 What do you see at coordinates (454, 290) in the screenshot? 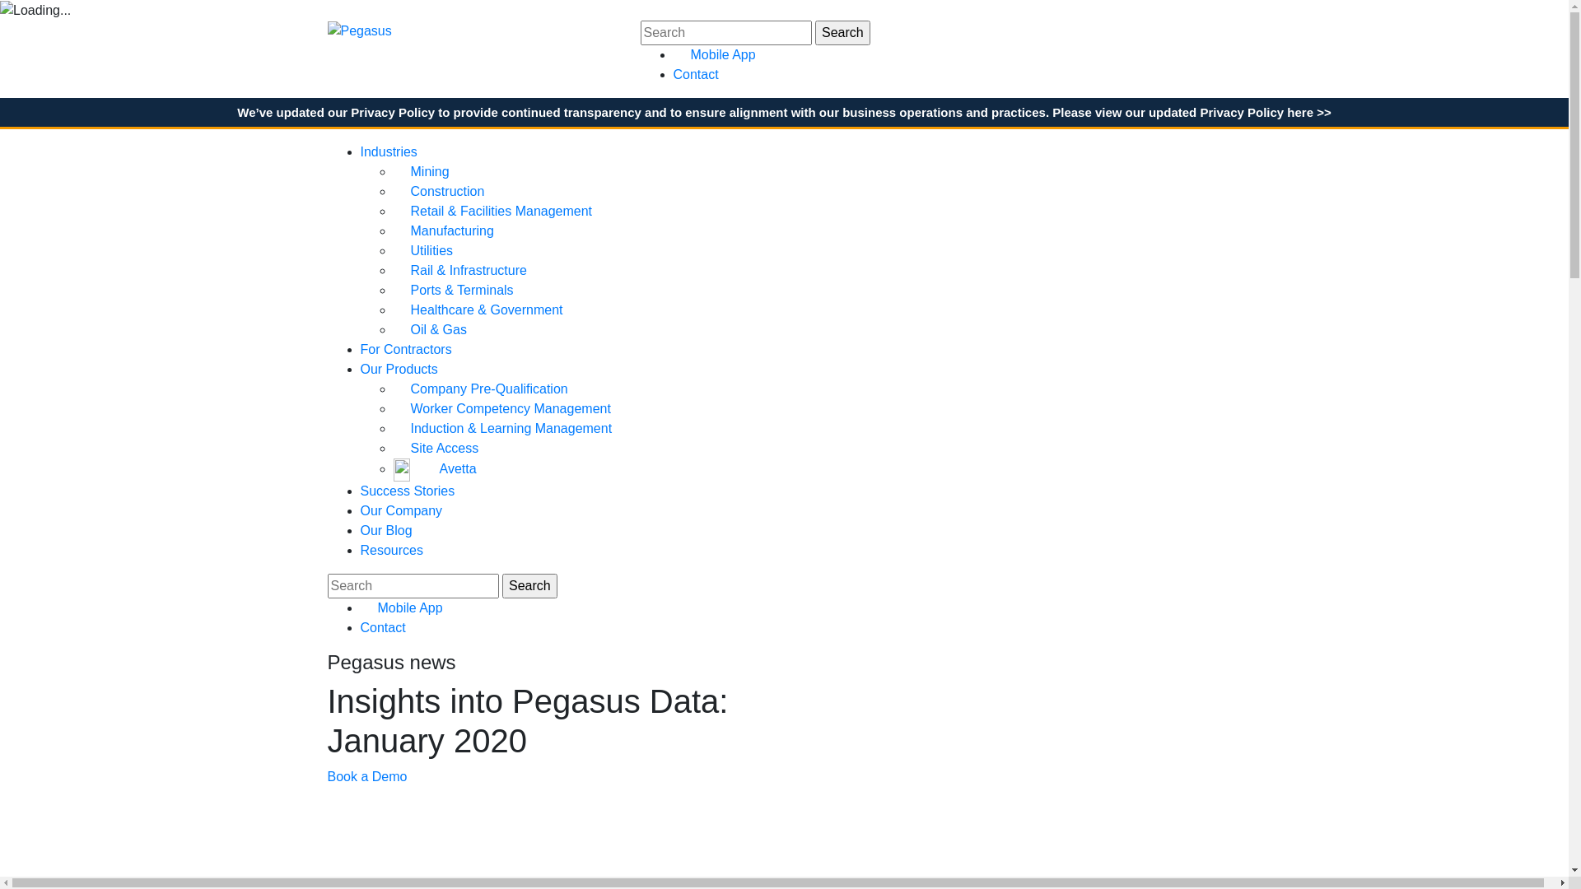
I see `Ports & Terminals` at bounding box center [454, 290].